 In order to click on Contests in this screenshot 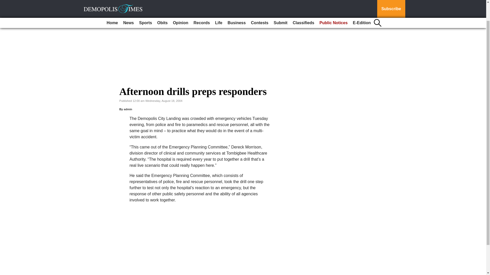, I will do `click(260, 4)`.